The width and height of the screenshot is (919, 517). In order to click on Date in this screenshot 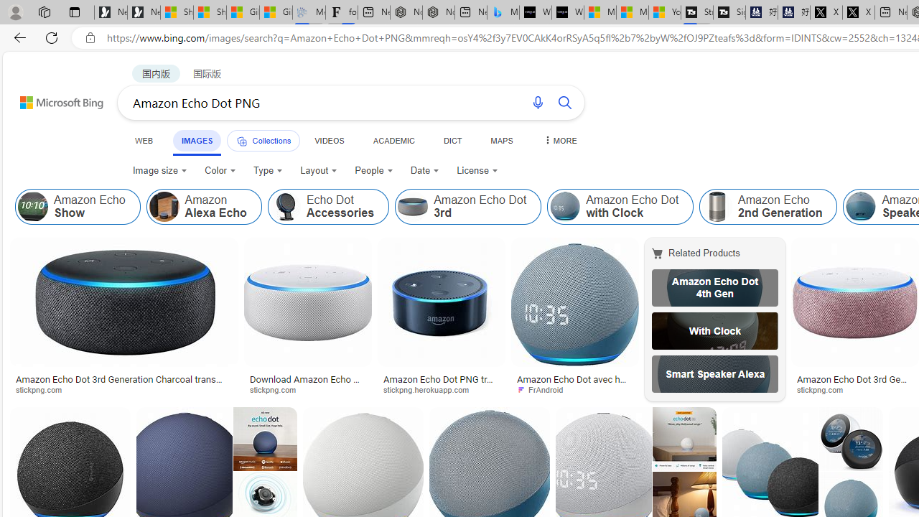, I will do `click(425, 171)`.